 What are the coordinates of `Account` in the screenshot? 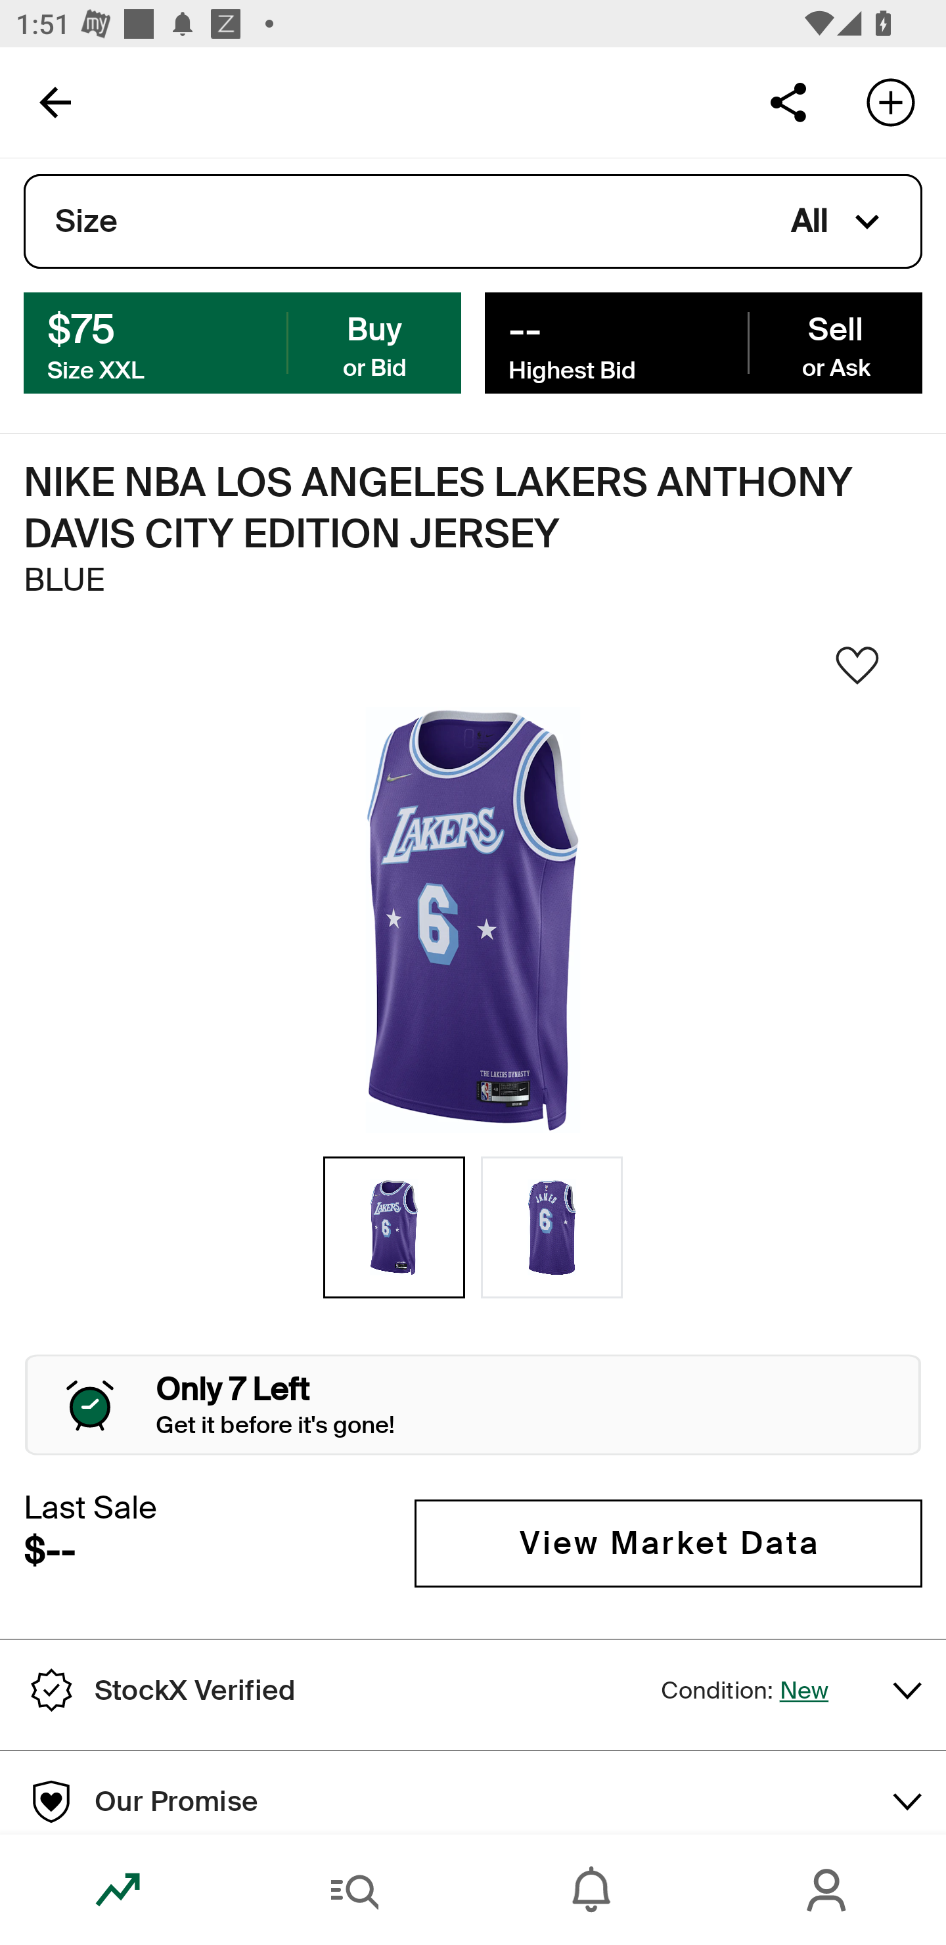 It's located at (828, 1890).